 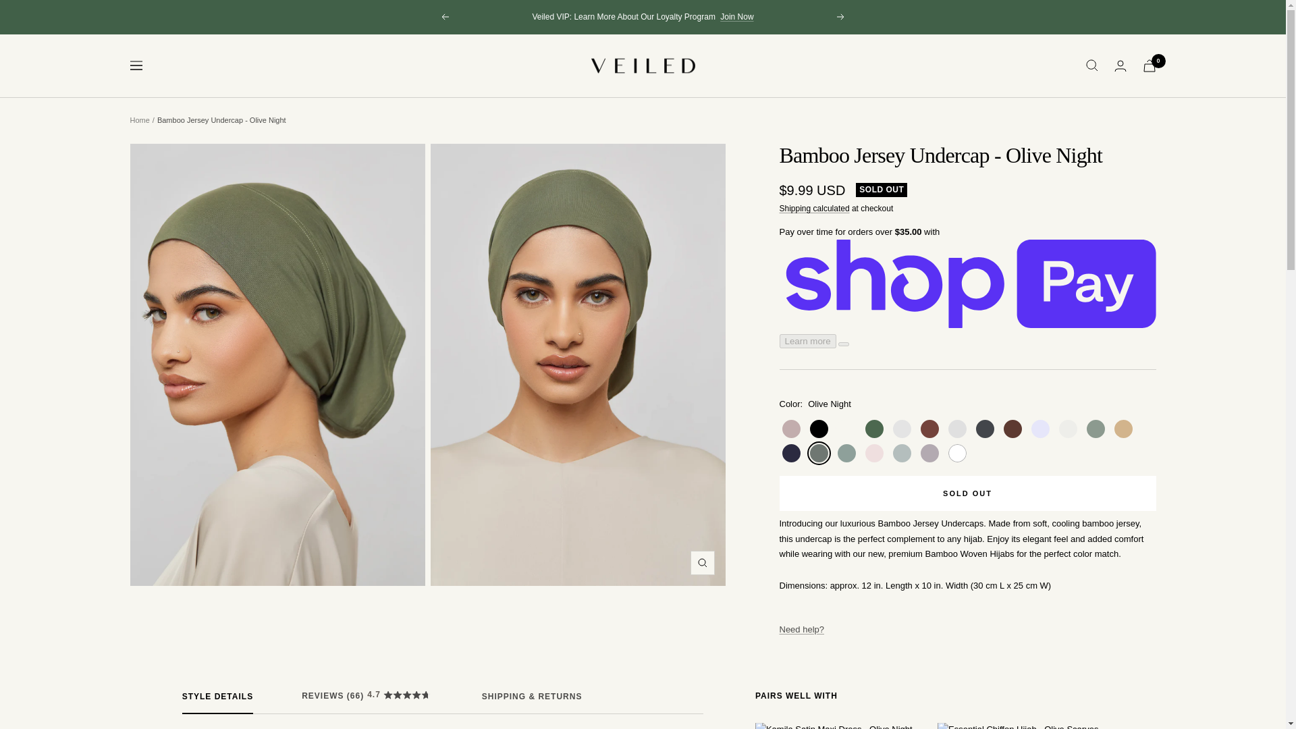 What do you see at coordinates (139, 119) in the screenshot?
I see `Home` at bounding box center [139, 119].